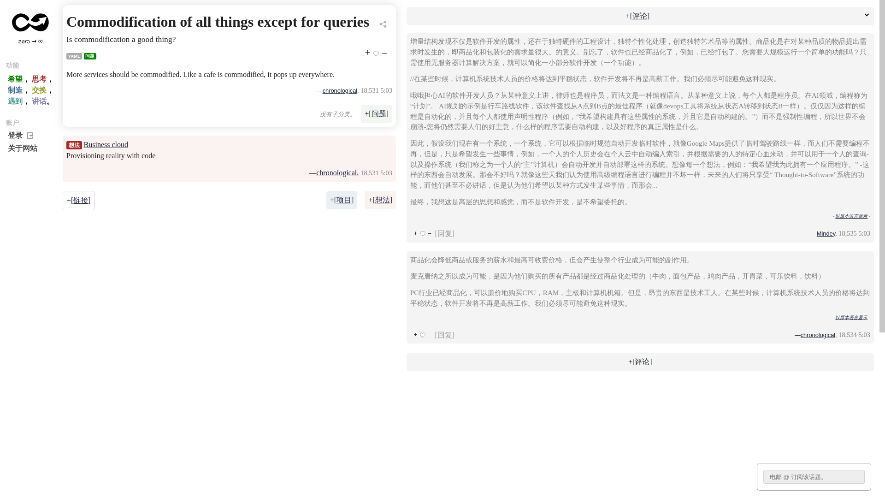  Describe the element at coordinates (470, 113) in the screenshot. I see `18,531 5:03` at that location.